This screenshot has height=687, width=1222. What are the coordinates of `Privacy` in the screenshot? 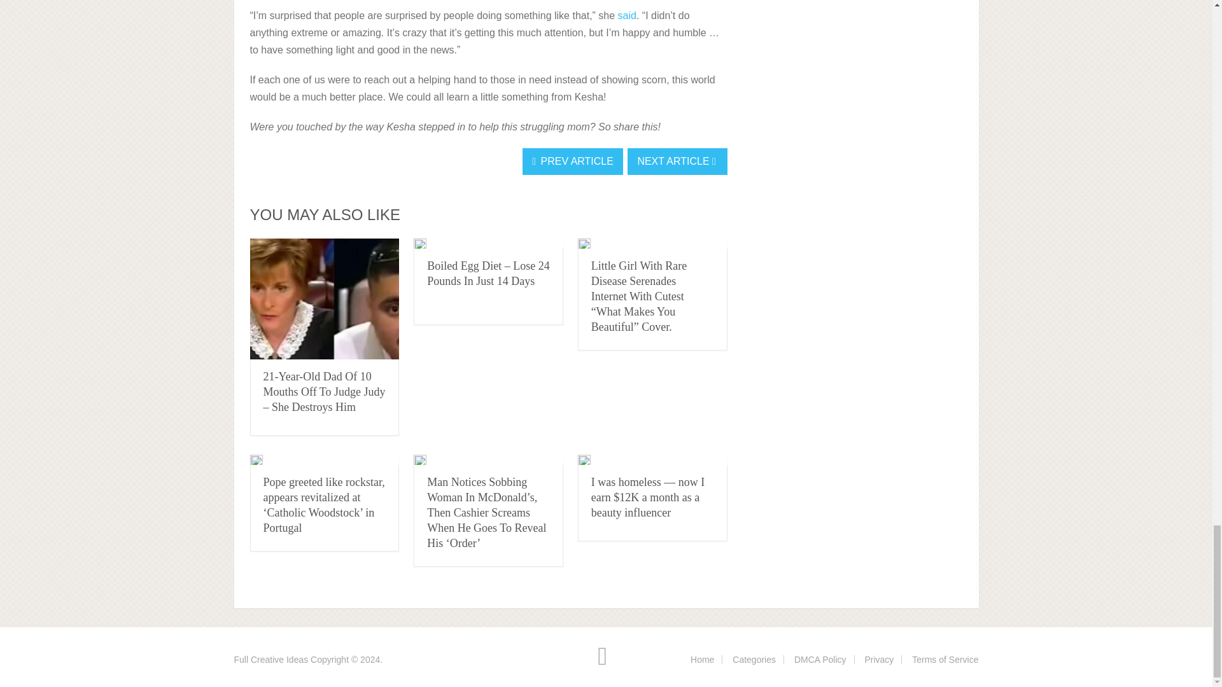 It's located at (878, 660).